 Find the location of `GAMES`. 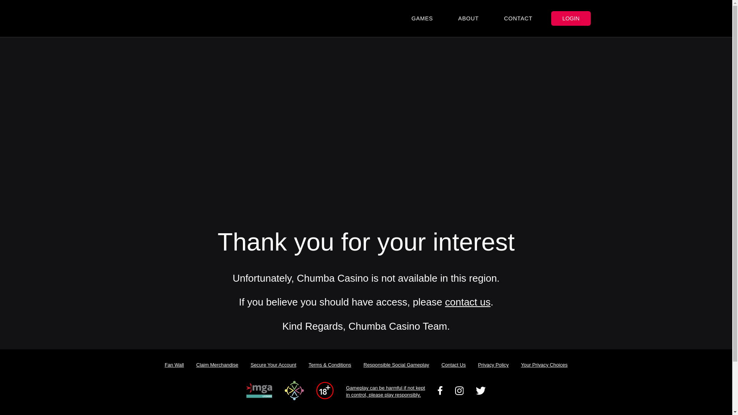

GAMES is located at coordinates (422, 18).